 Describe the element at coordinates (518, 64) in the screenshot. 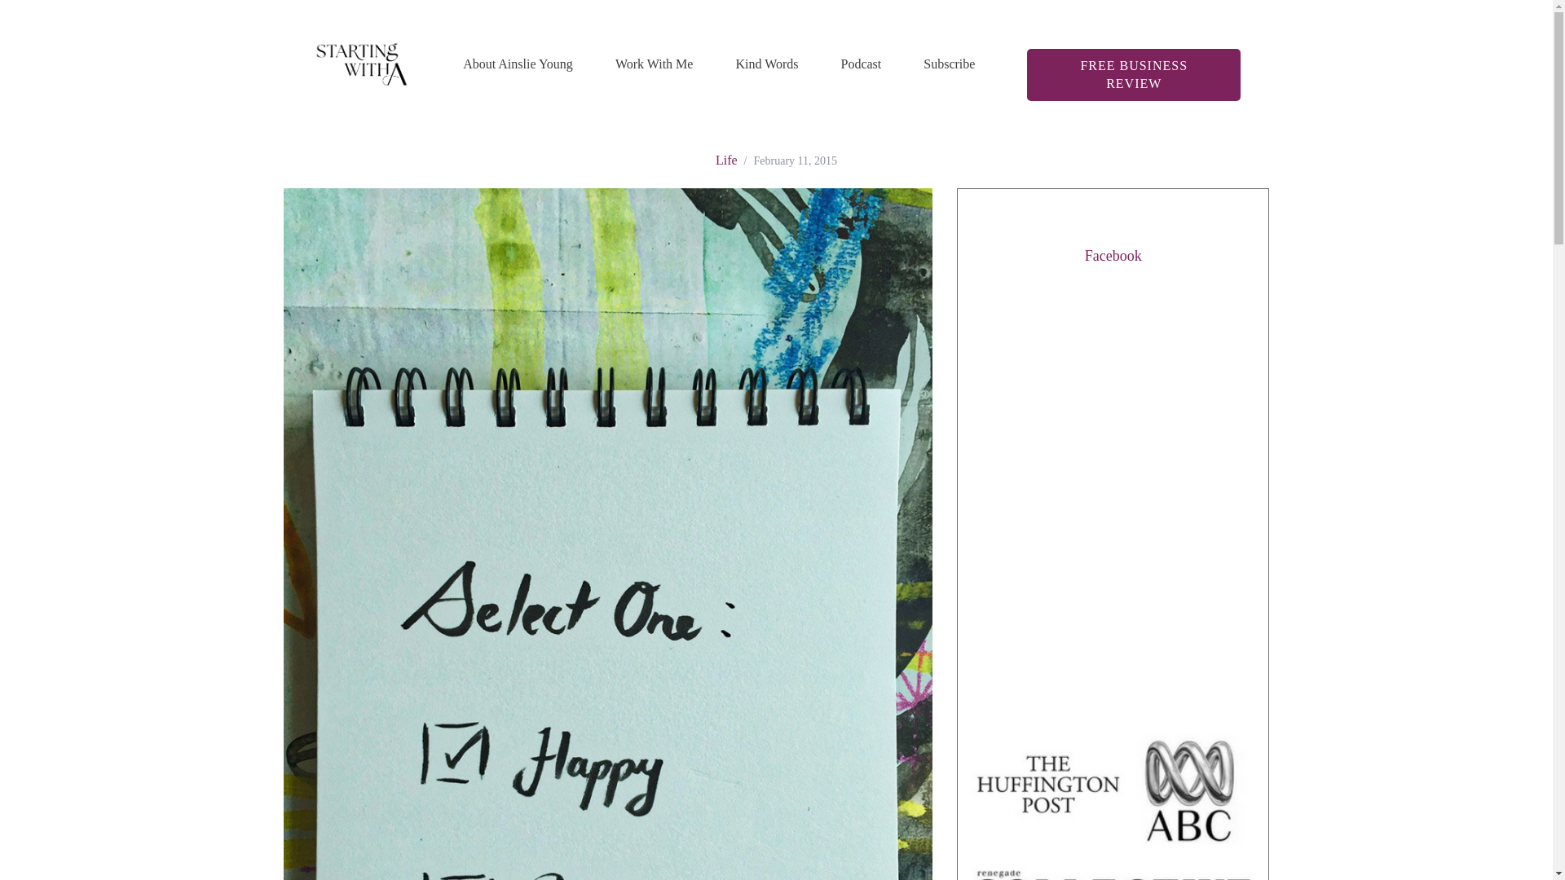

I see `About Ainslie Young` at that location.